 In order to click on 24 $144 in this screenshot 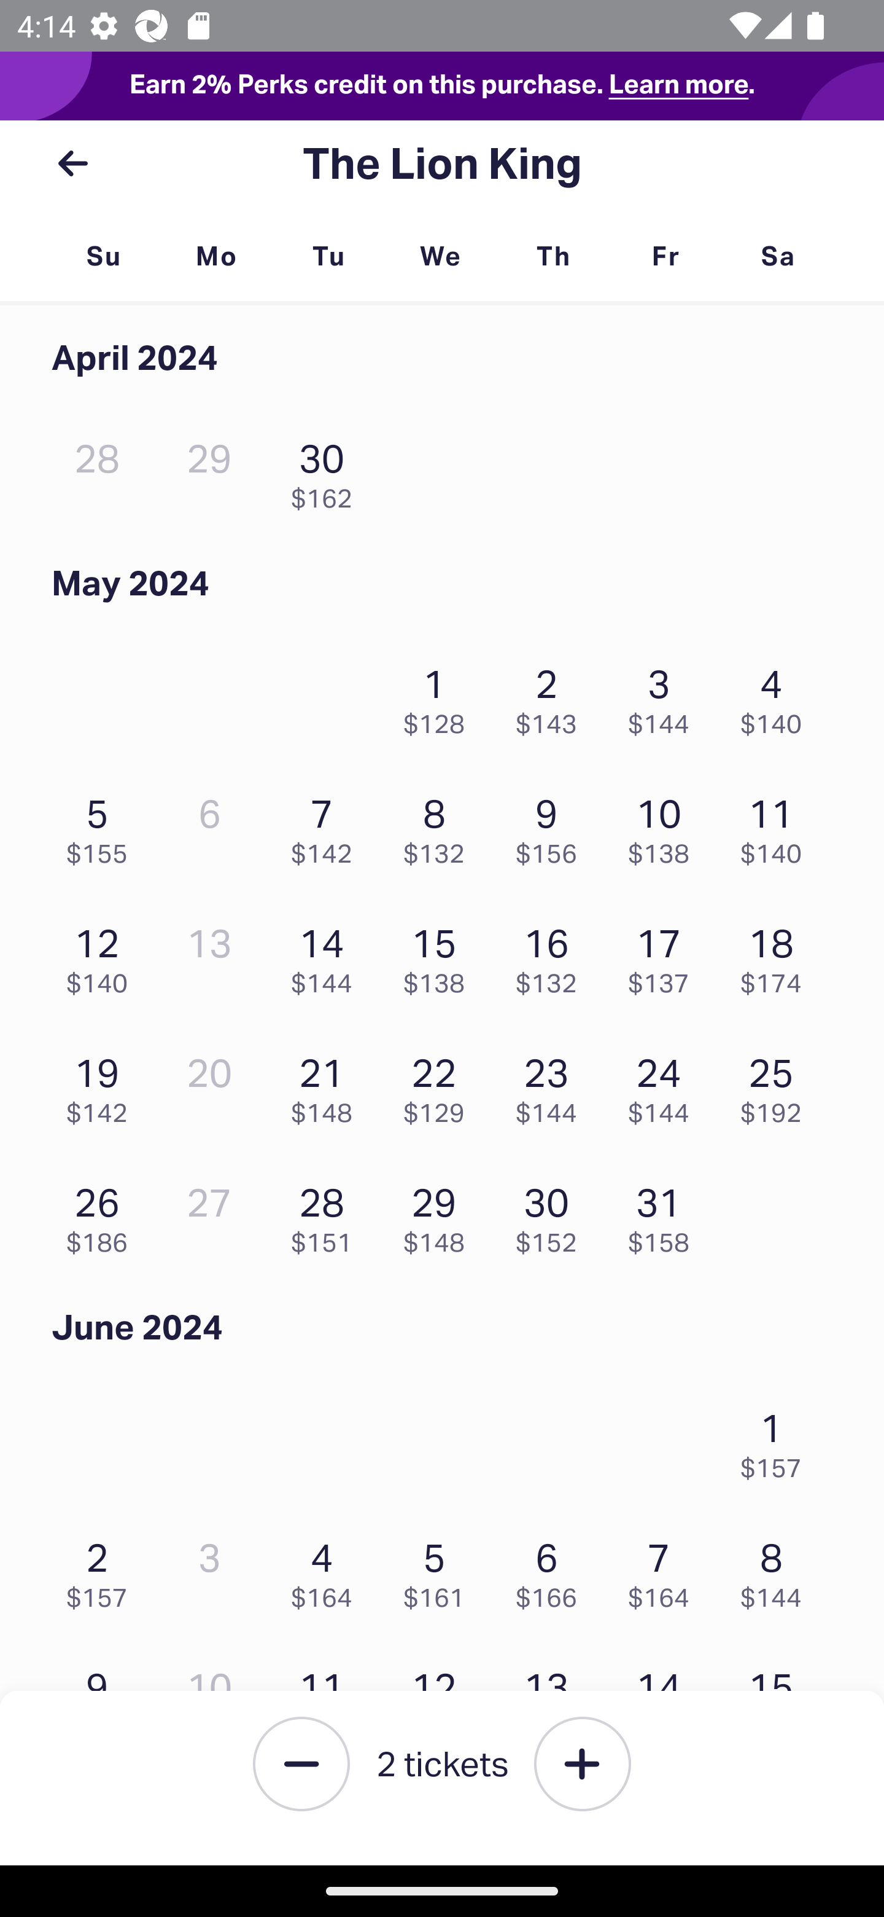, I will do `click(665, 1084)`.